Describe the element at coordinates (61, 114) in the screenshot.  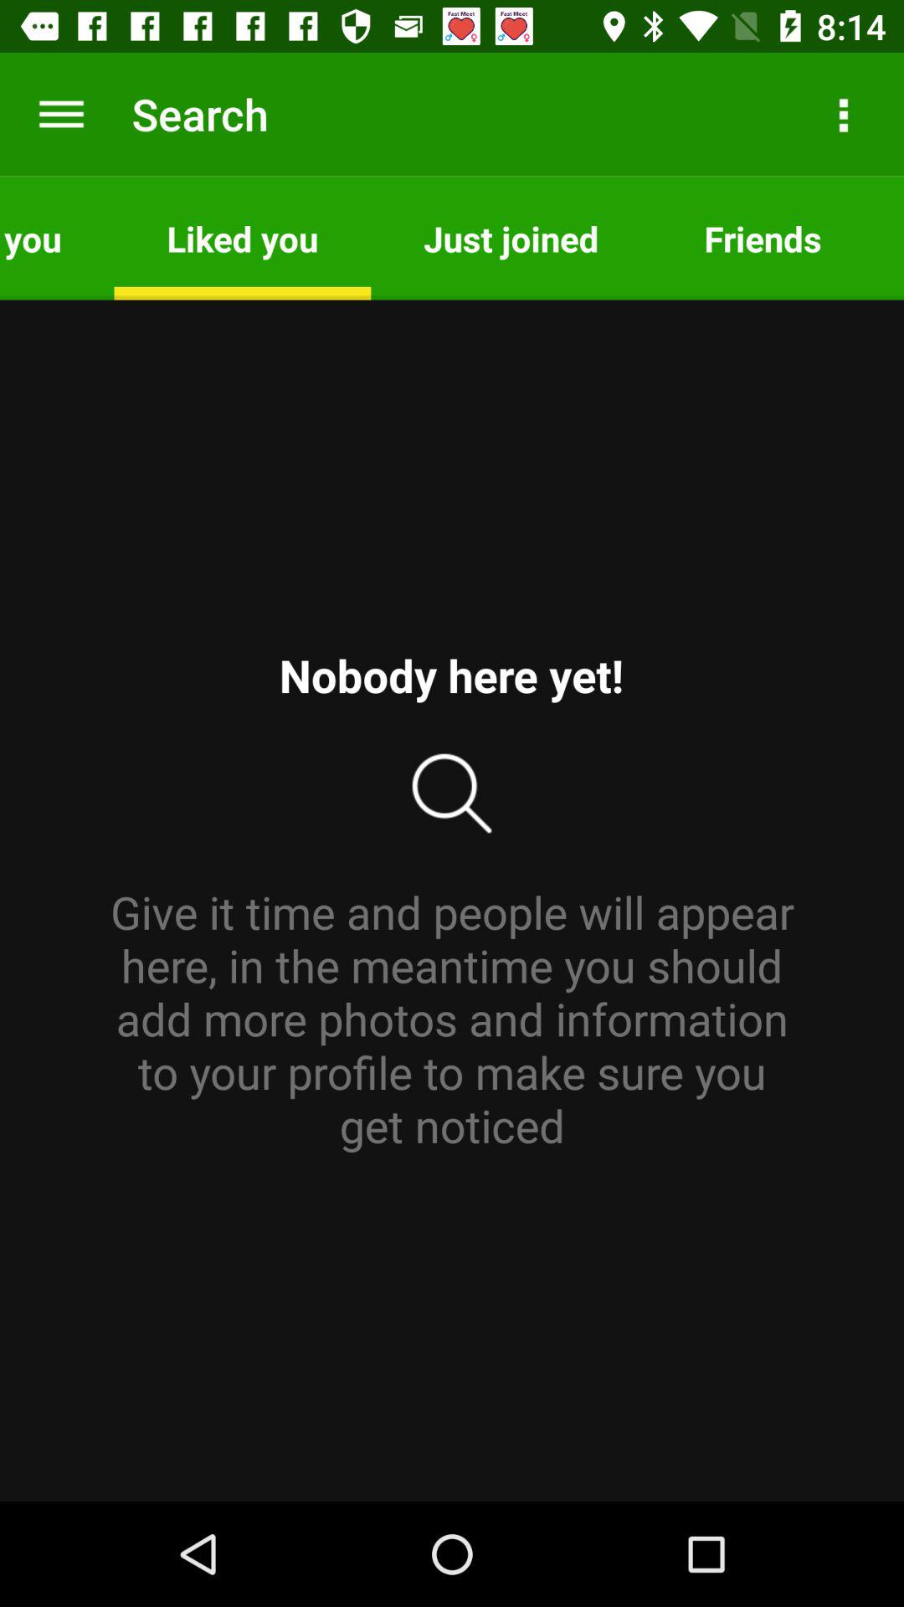
I see `launch item to the left of the search icon` at that location.